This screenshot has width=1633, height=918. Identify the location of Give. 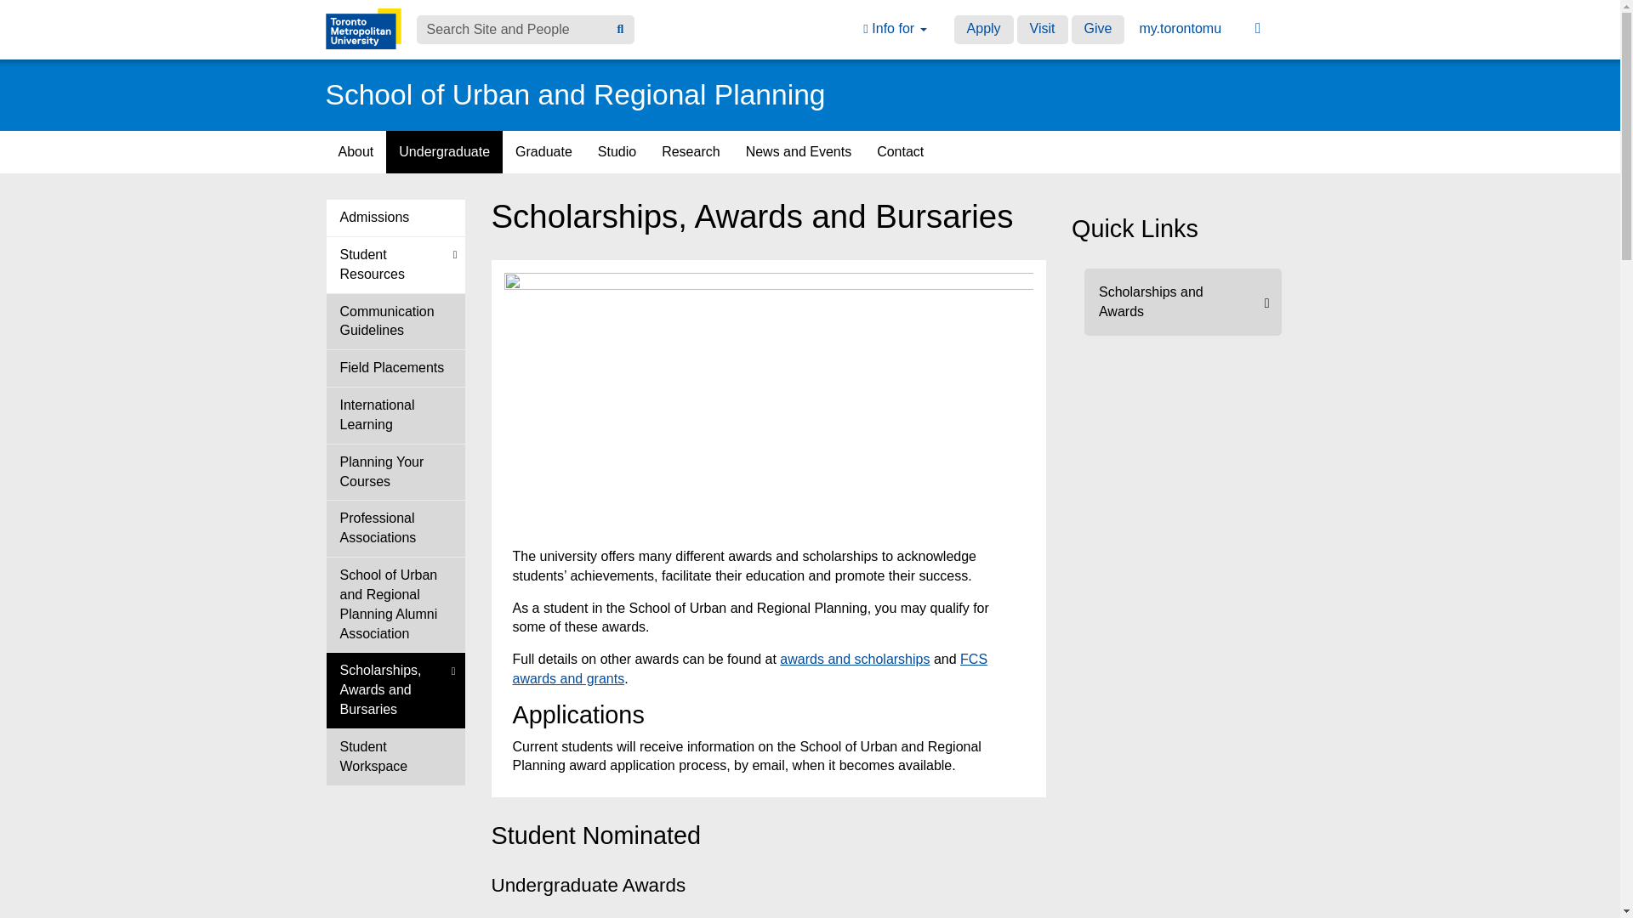
(1097, 29).